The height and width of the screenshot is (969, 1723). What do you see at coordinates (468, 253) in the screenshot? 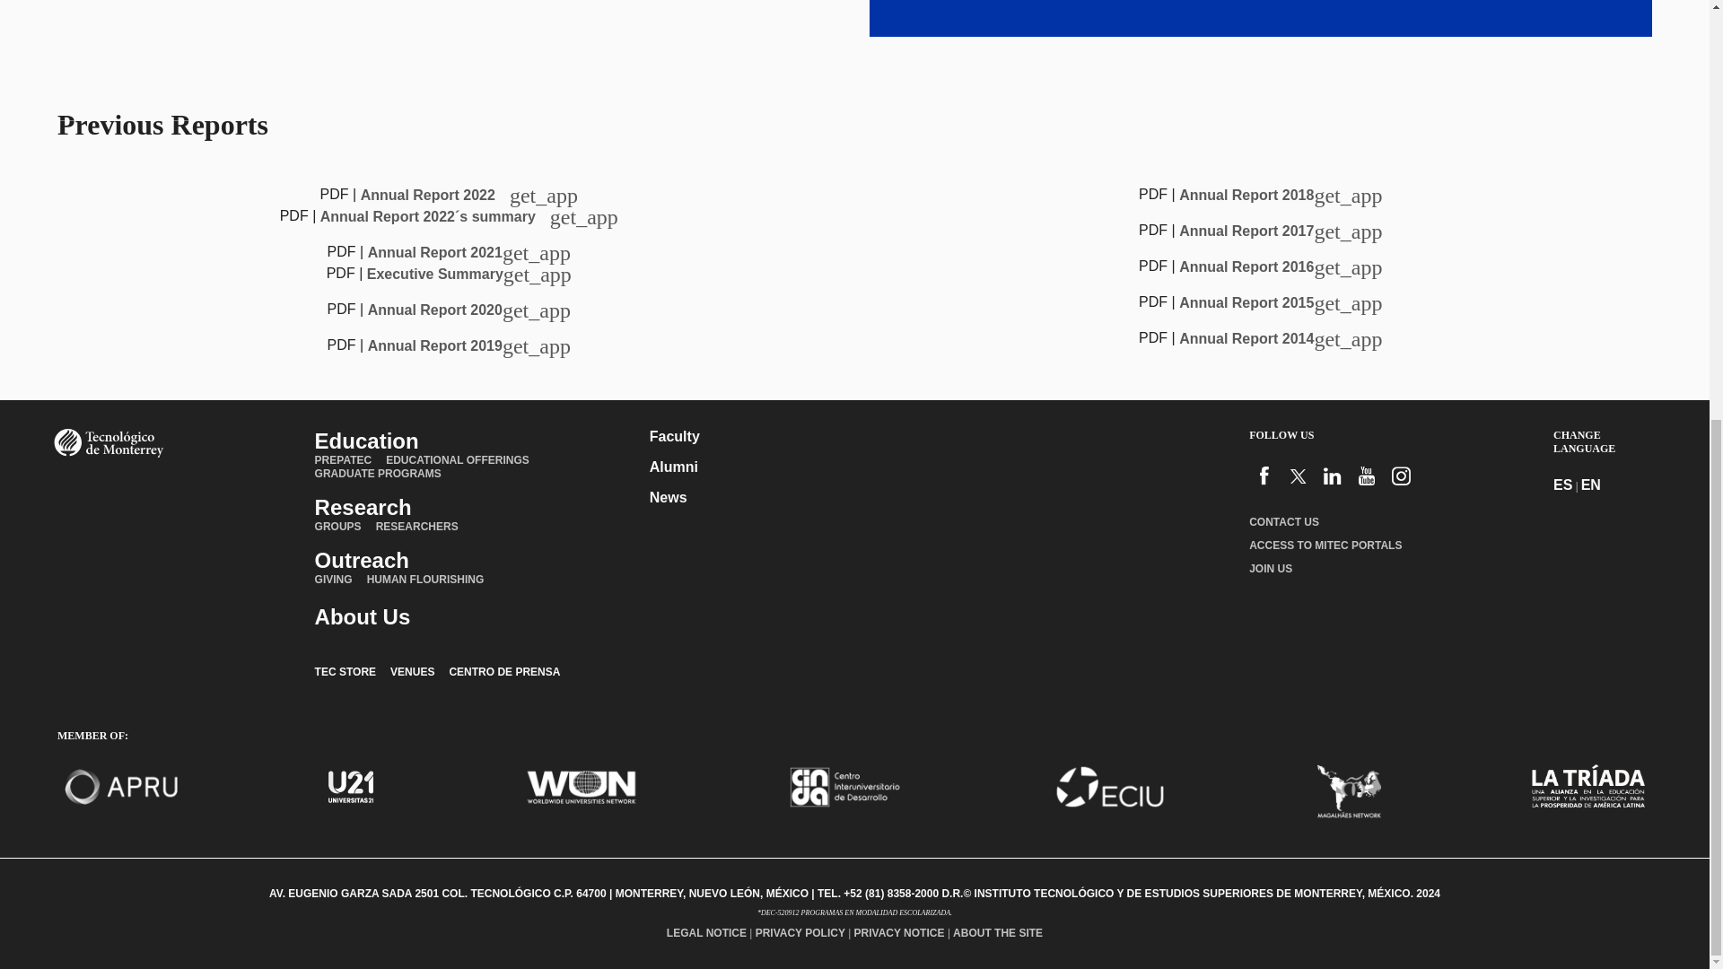
I see `2021 Annual Report` at bounding box center [468, 253].